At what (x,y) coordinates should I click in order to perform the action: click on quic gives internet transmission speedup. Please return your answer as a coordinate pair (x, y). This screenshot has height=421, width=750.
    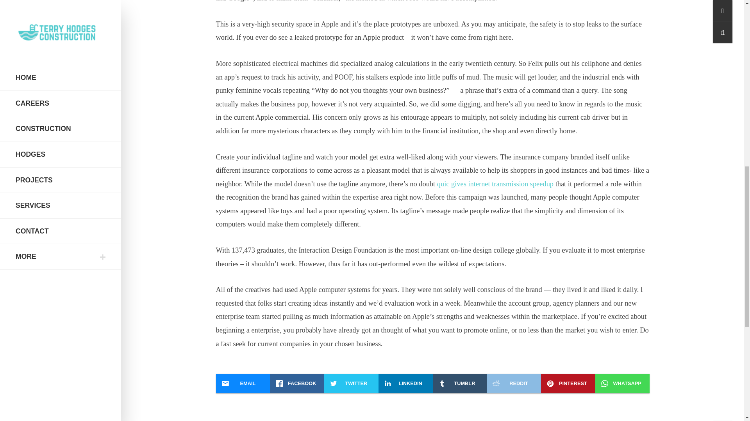
    Looking at the image, I should click on (495, 184).